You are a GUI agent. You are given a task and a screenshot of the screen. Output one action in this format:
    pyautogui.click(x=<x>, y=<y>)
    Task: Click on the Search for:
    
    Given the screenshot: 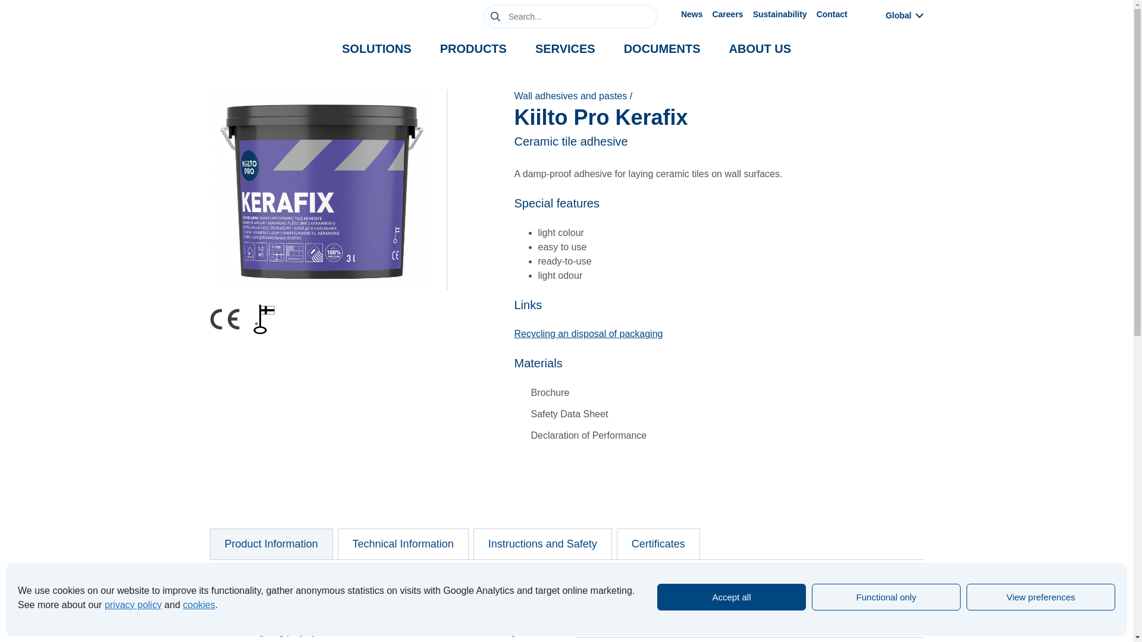 What is the action you would take?
    pyautogui.click(x=570, y=16)
    